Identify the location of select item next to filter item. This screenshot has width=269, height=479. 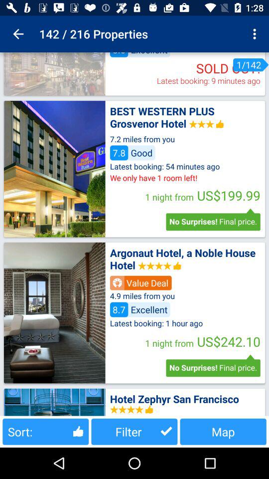
(46, 431).